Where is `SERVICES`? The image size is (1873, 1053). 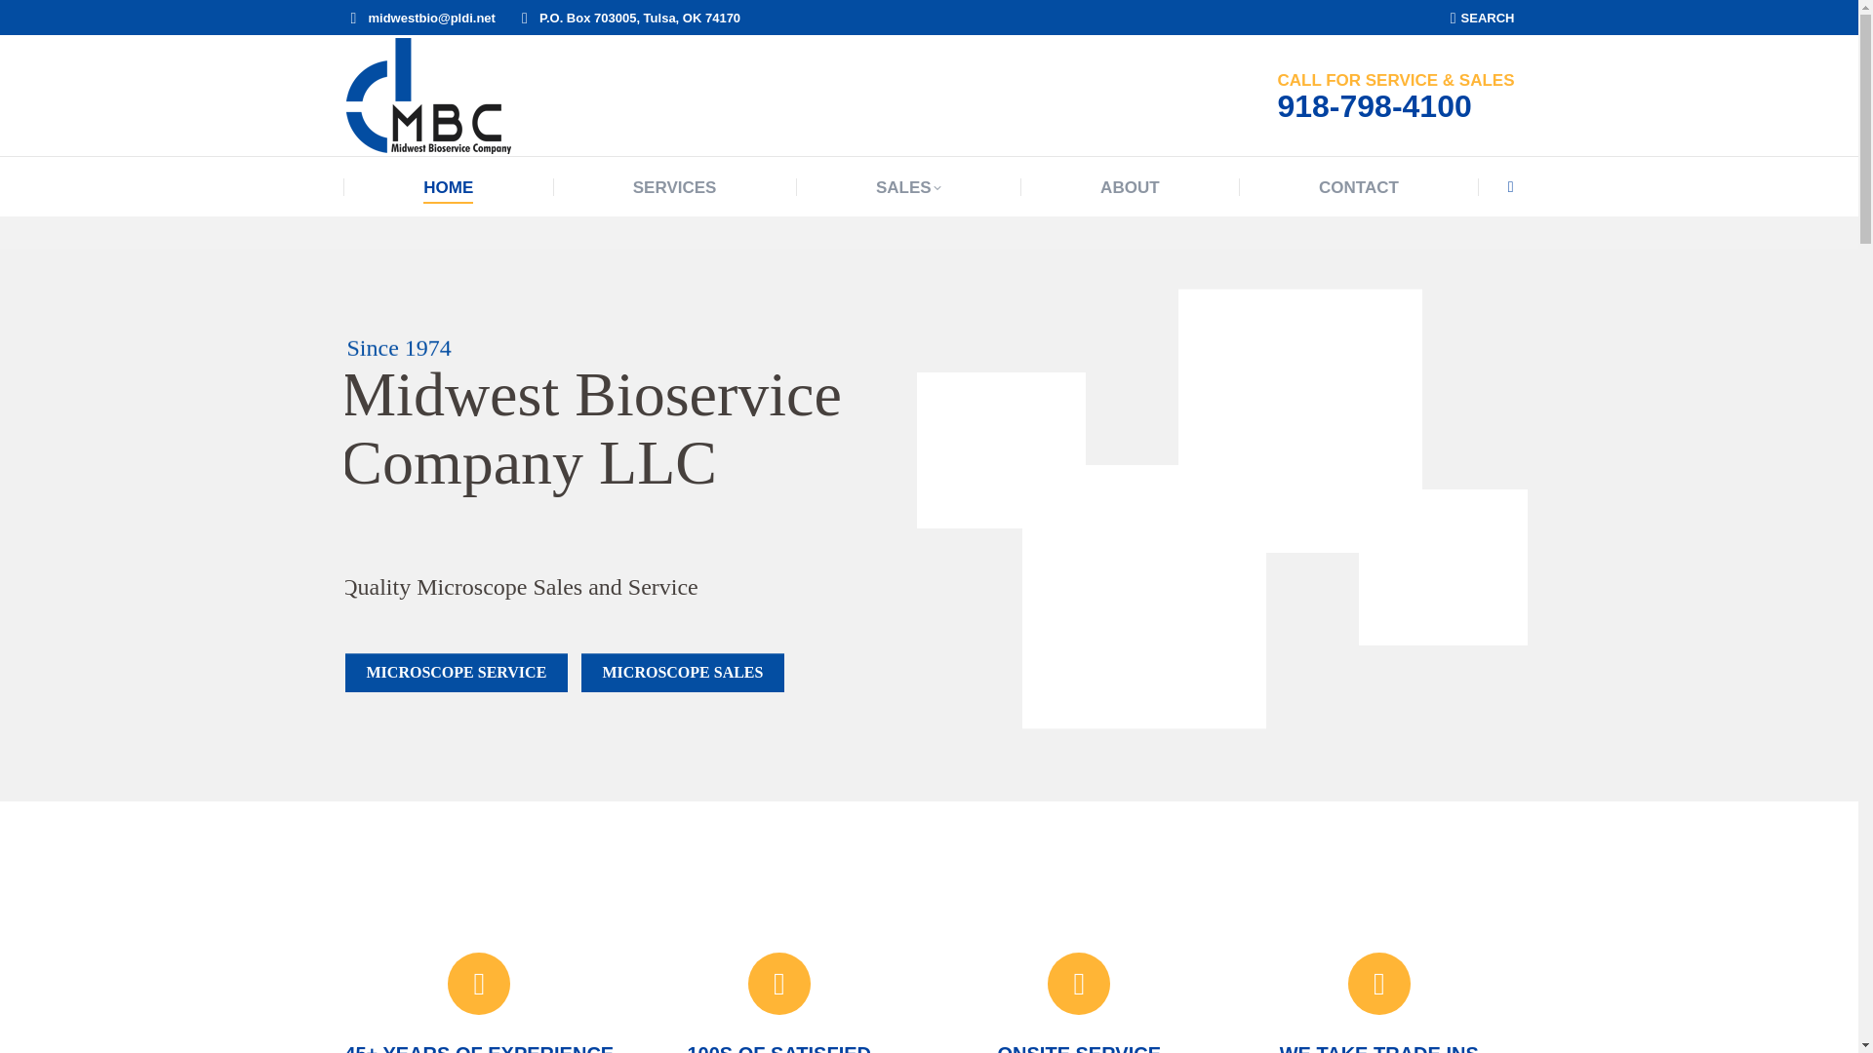 SERVICES is located at coordinates (675, 187).